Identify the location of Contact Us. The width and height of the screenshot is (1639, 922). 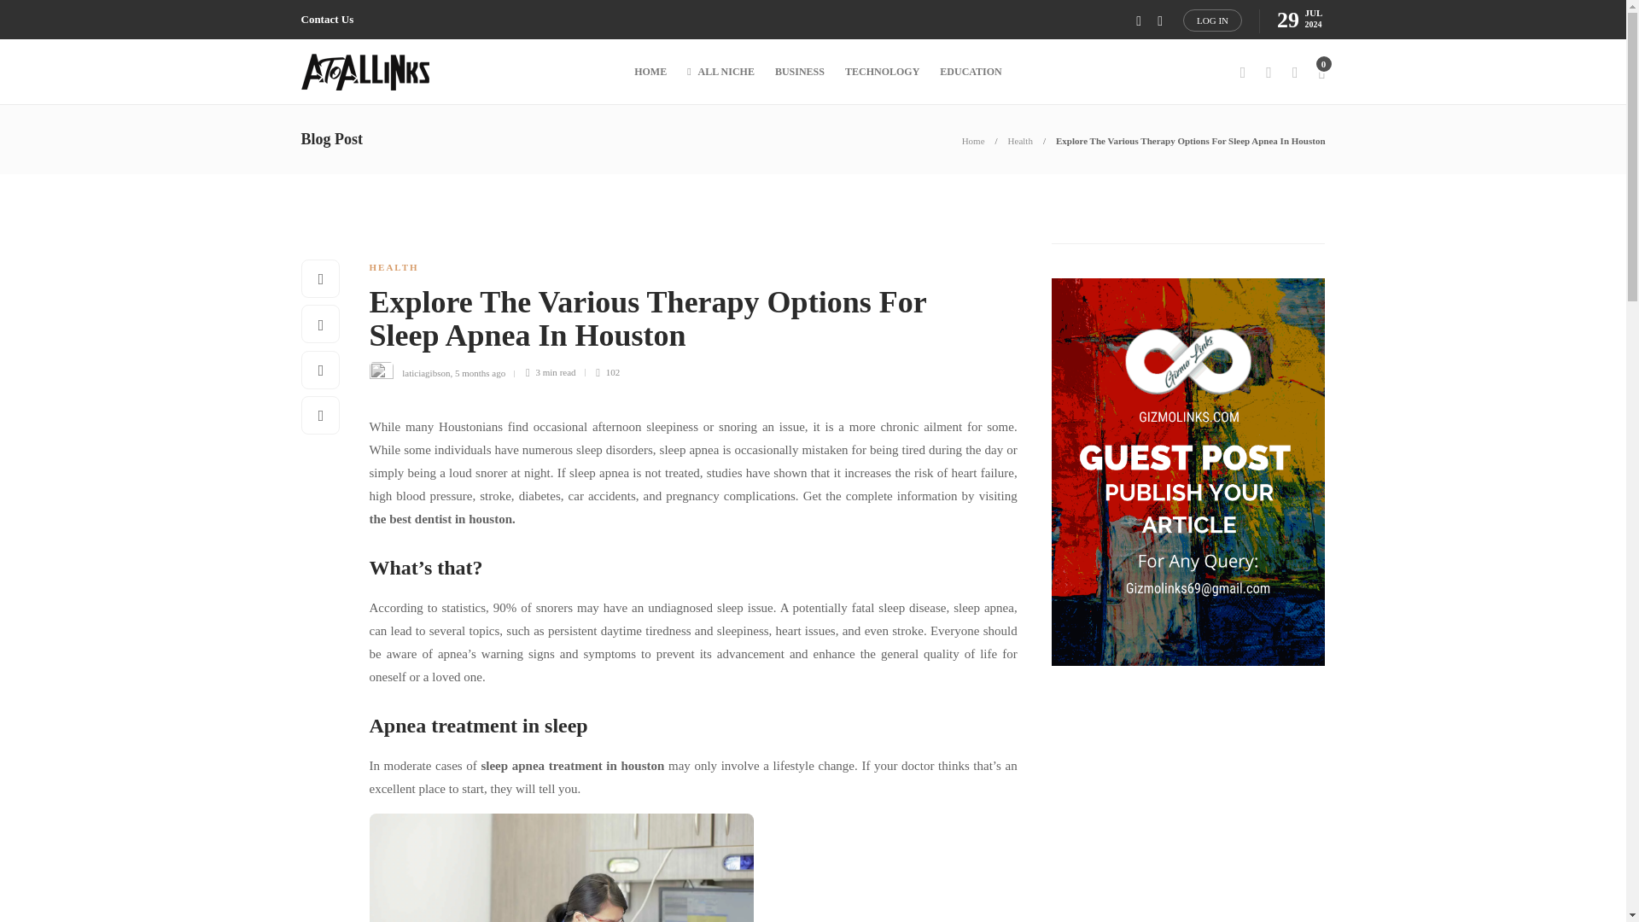
(326, 20).